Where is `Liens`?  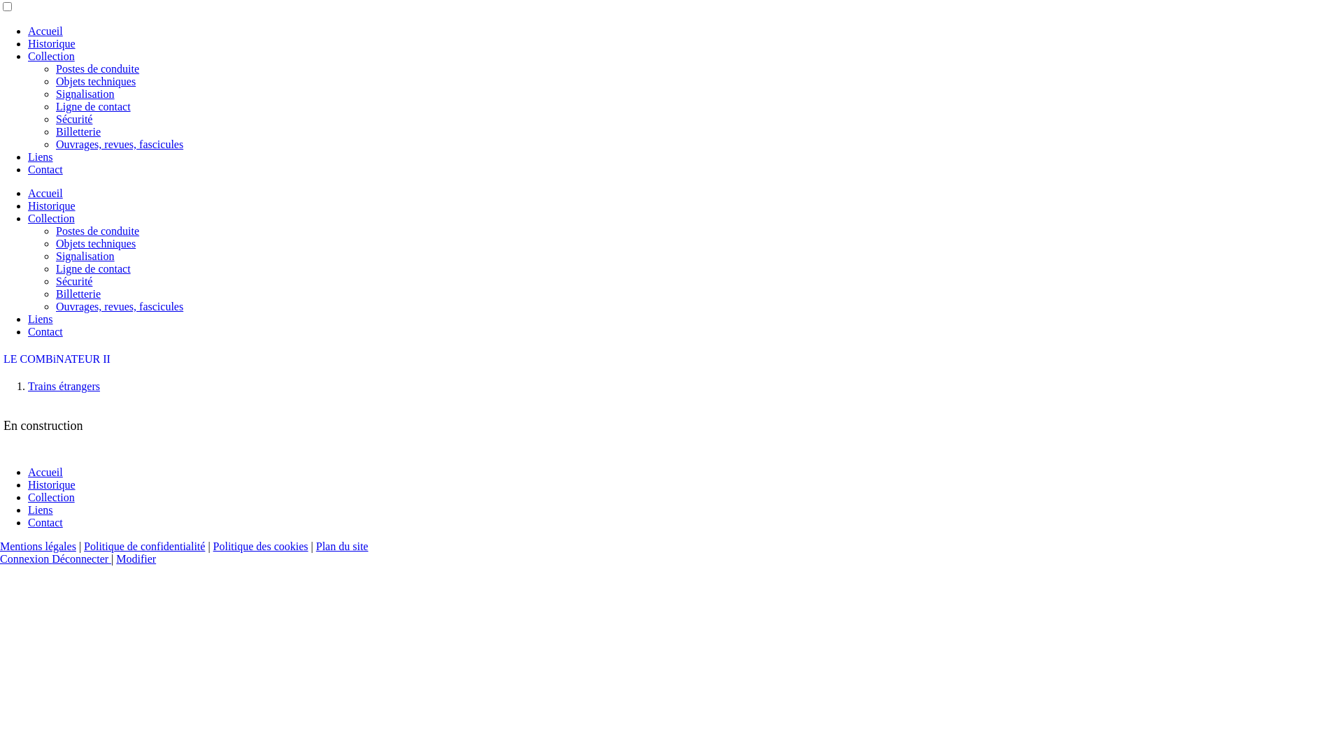 Liens is located at coordinates (41, 510).